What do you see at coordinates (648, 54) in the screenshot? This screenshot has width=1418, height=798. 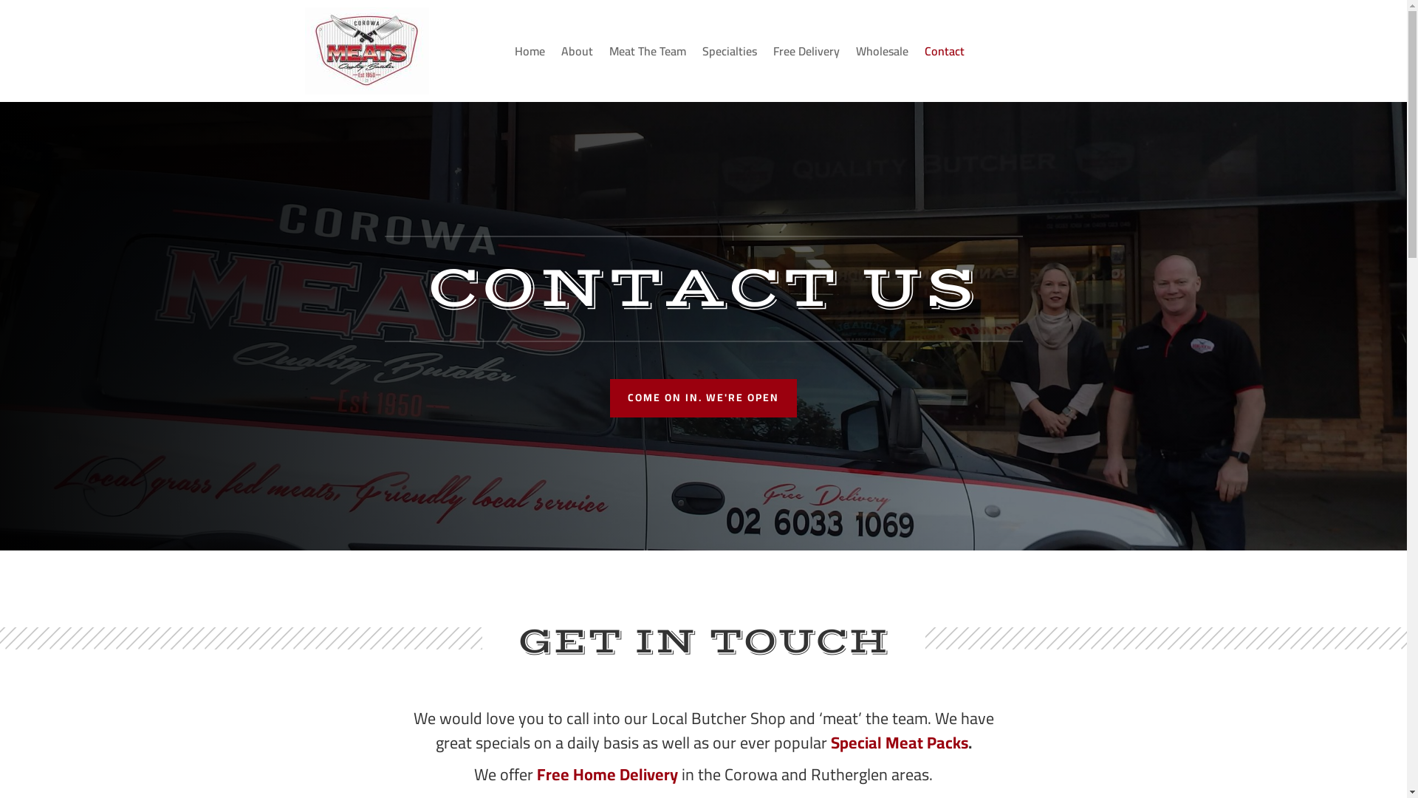 I see `Meat The Team` at bounding box center [648, 54].